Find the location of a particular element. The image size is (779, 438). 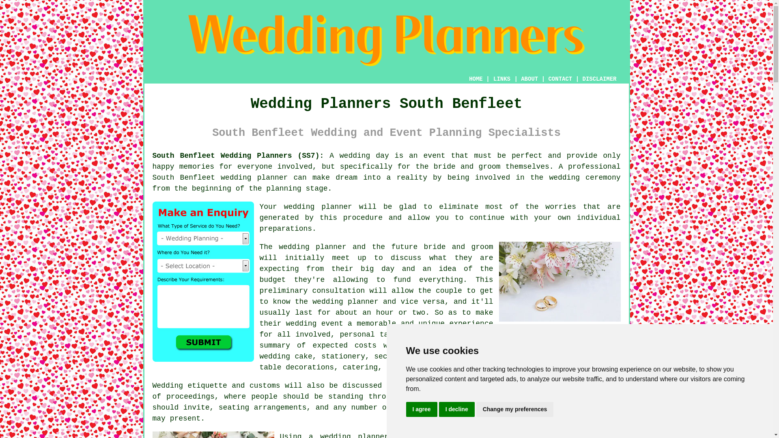

I agree is located at coordinates (421, 410).